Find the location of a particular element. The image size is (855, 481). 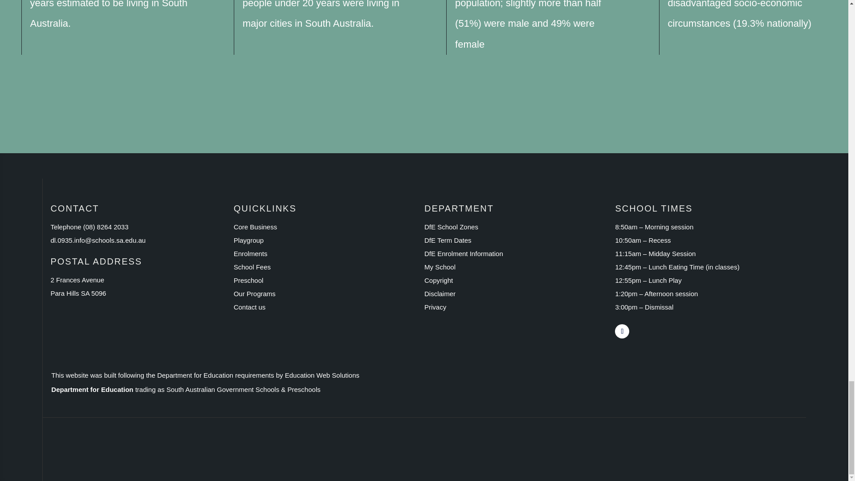

Go to the Department for Education Website is located at coordinates (448, 240).